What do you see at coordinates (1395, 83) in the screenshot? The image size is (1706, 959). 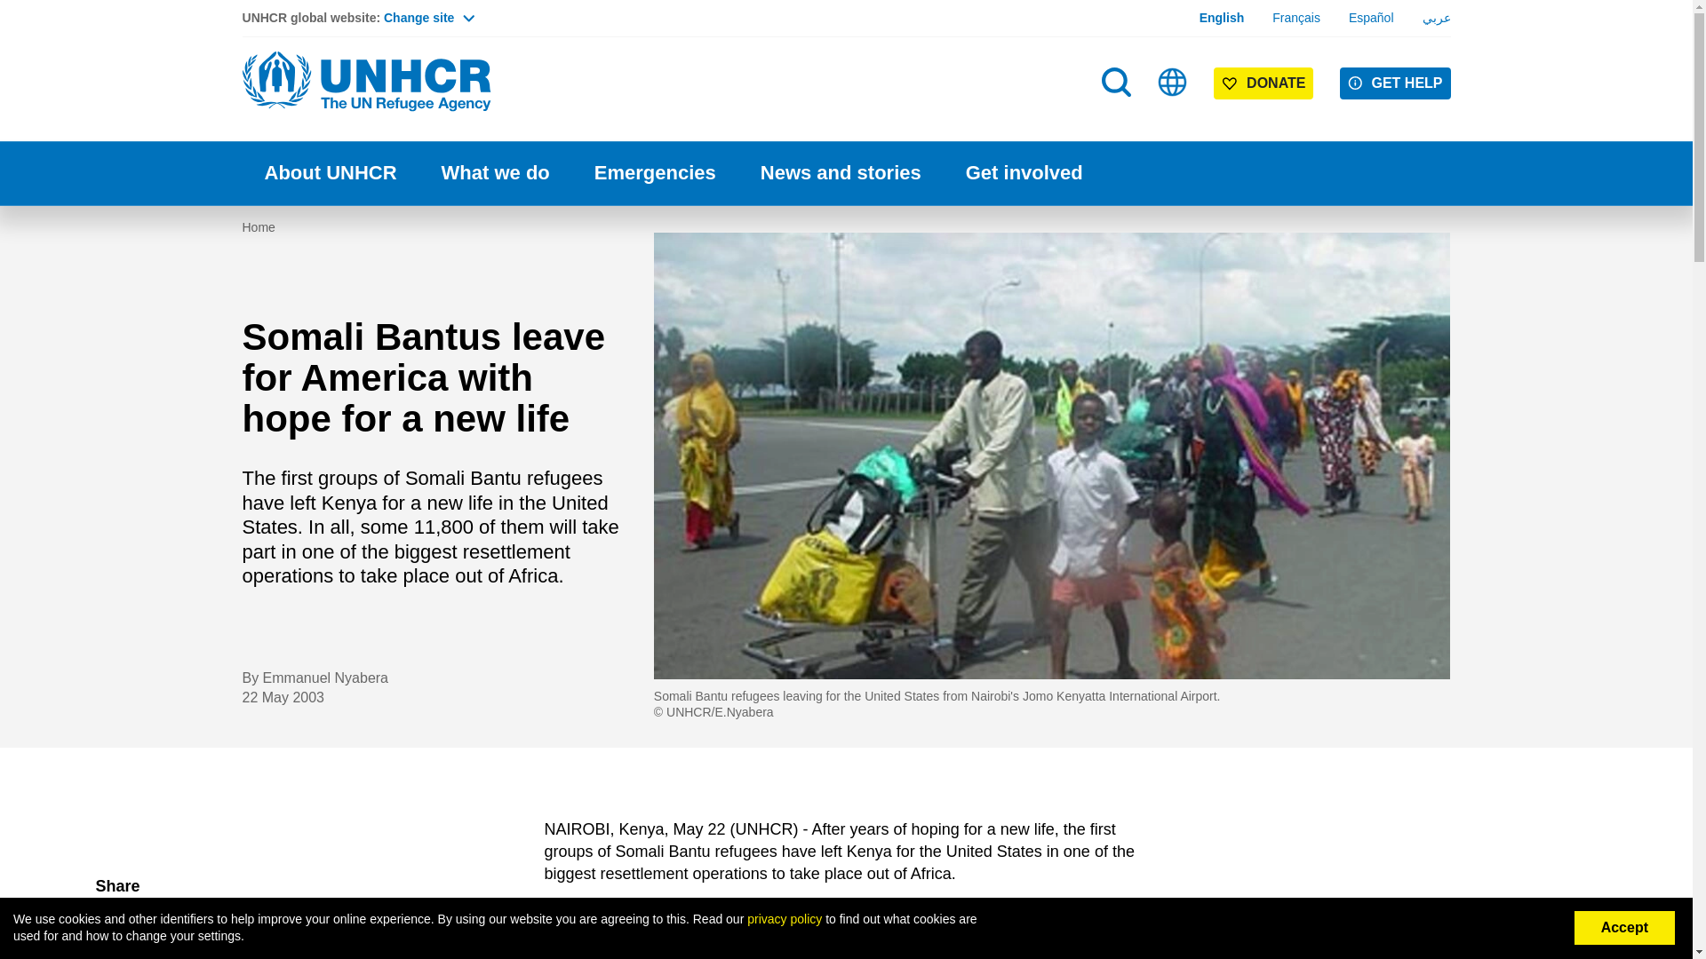 I see `GET HELP` at bounding box center [1395, 83].